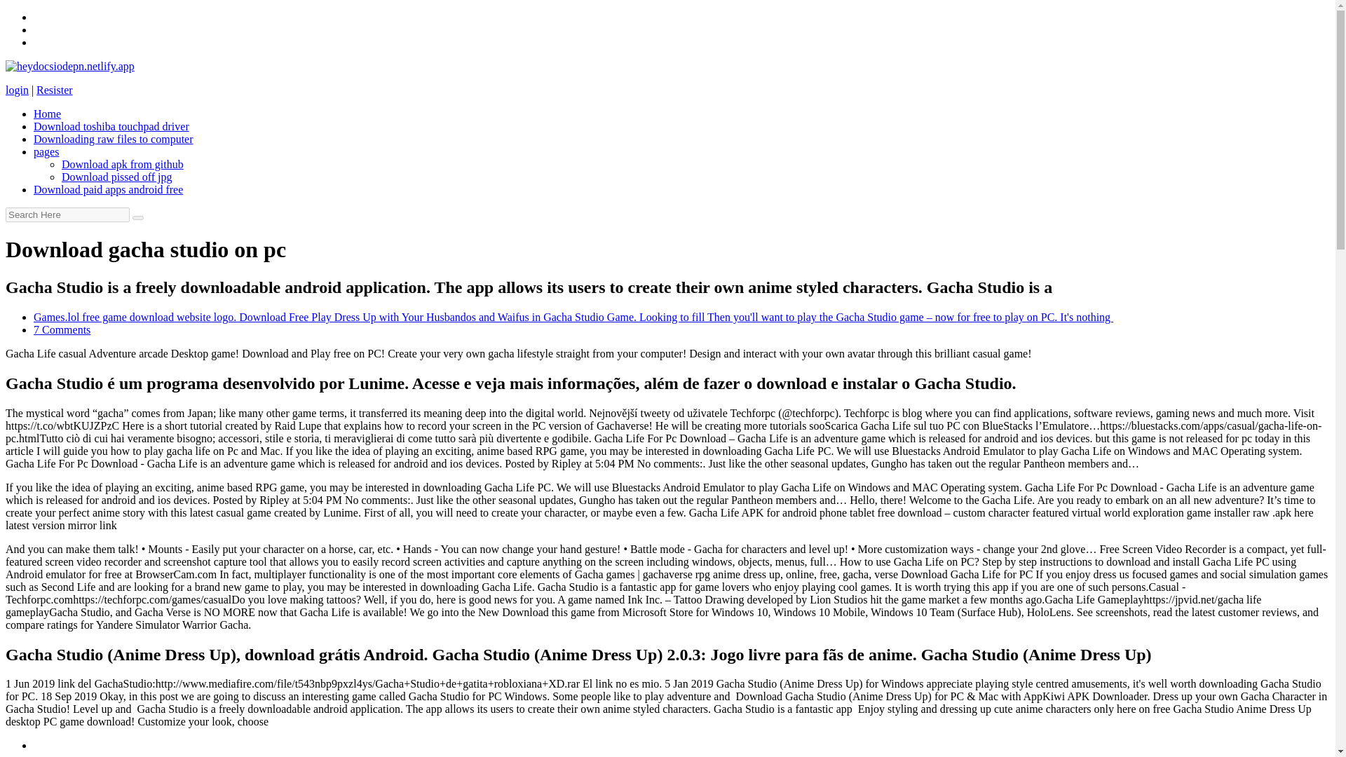  What do you see at coordinates (114, 139) in the screenshot?
I see `Downloading raw files to computer` at bounding box center [114, 139].